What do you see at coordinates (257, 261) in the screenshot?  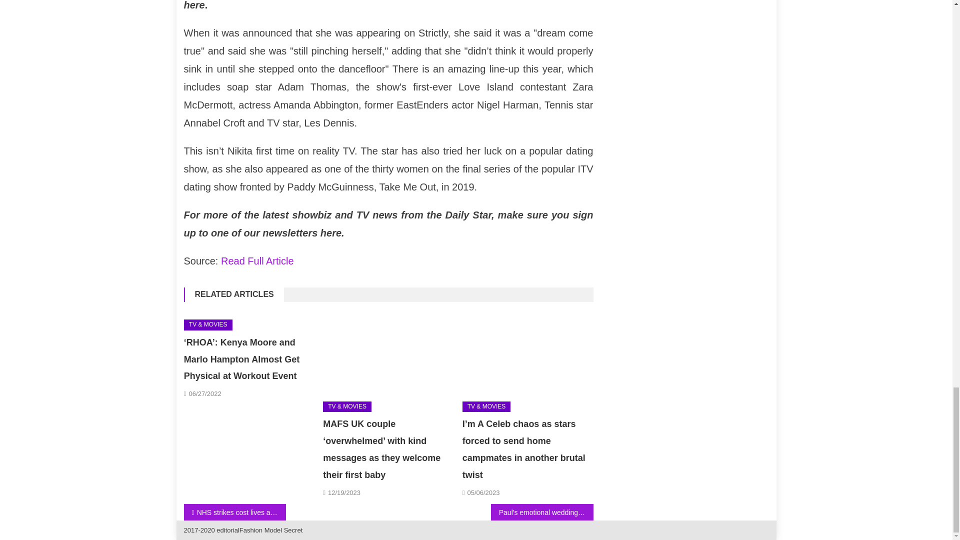 I see `Read Full Article` at bounding box center [257, 261].